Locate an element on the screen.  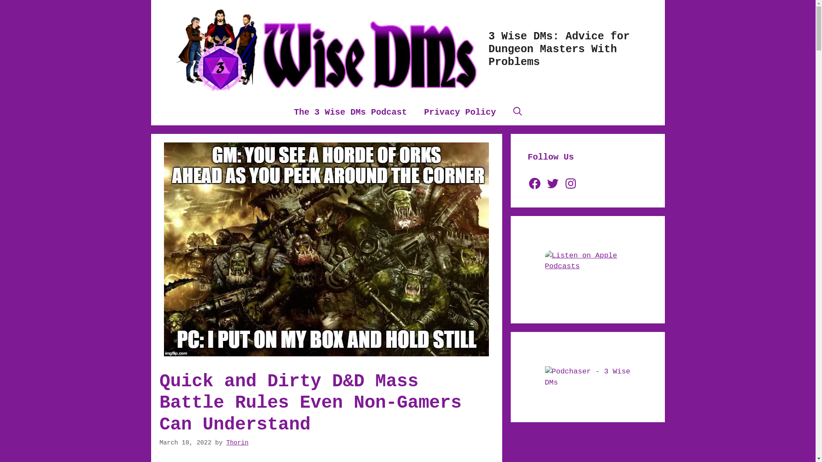
Privacy Policy is located at coordinates (460, 113).